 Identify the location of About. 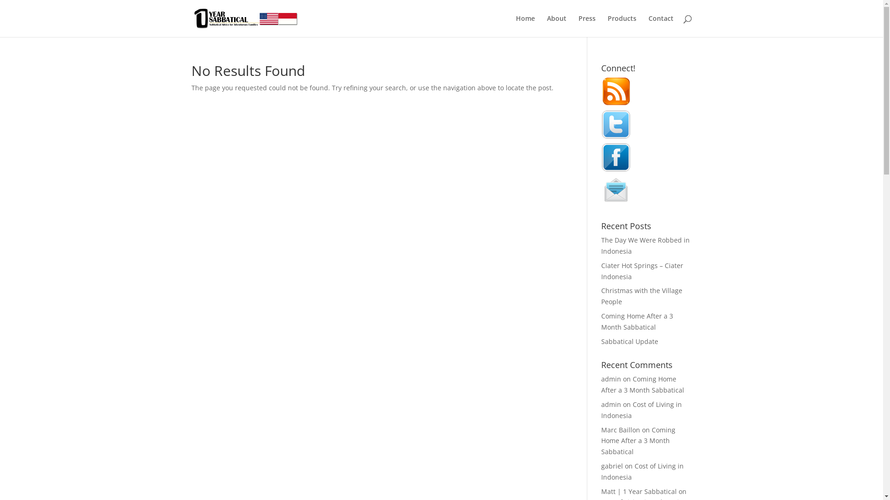
(557, 26).